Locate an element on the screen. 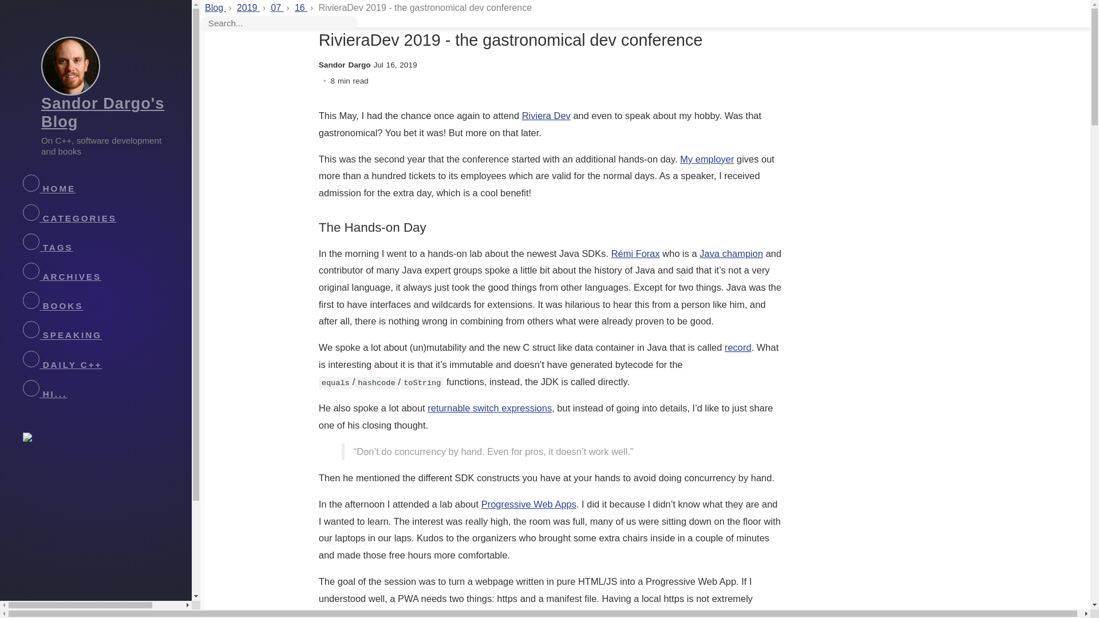  Blog is located at coordinates (215, 7).